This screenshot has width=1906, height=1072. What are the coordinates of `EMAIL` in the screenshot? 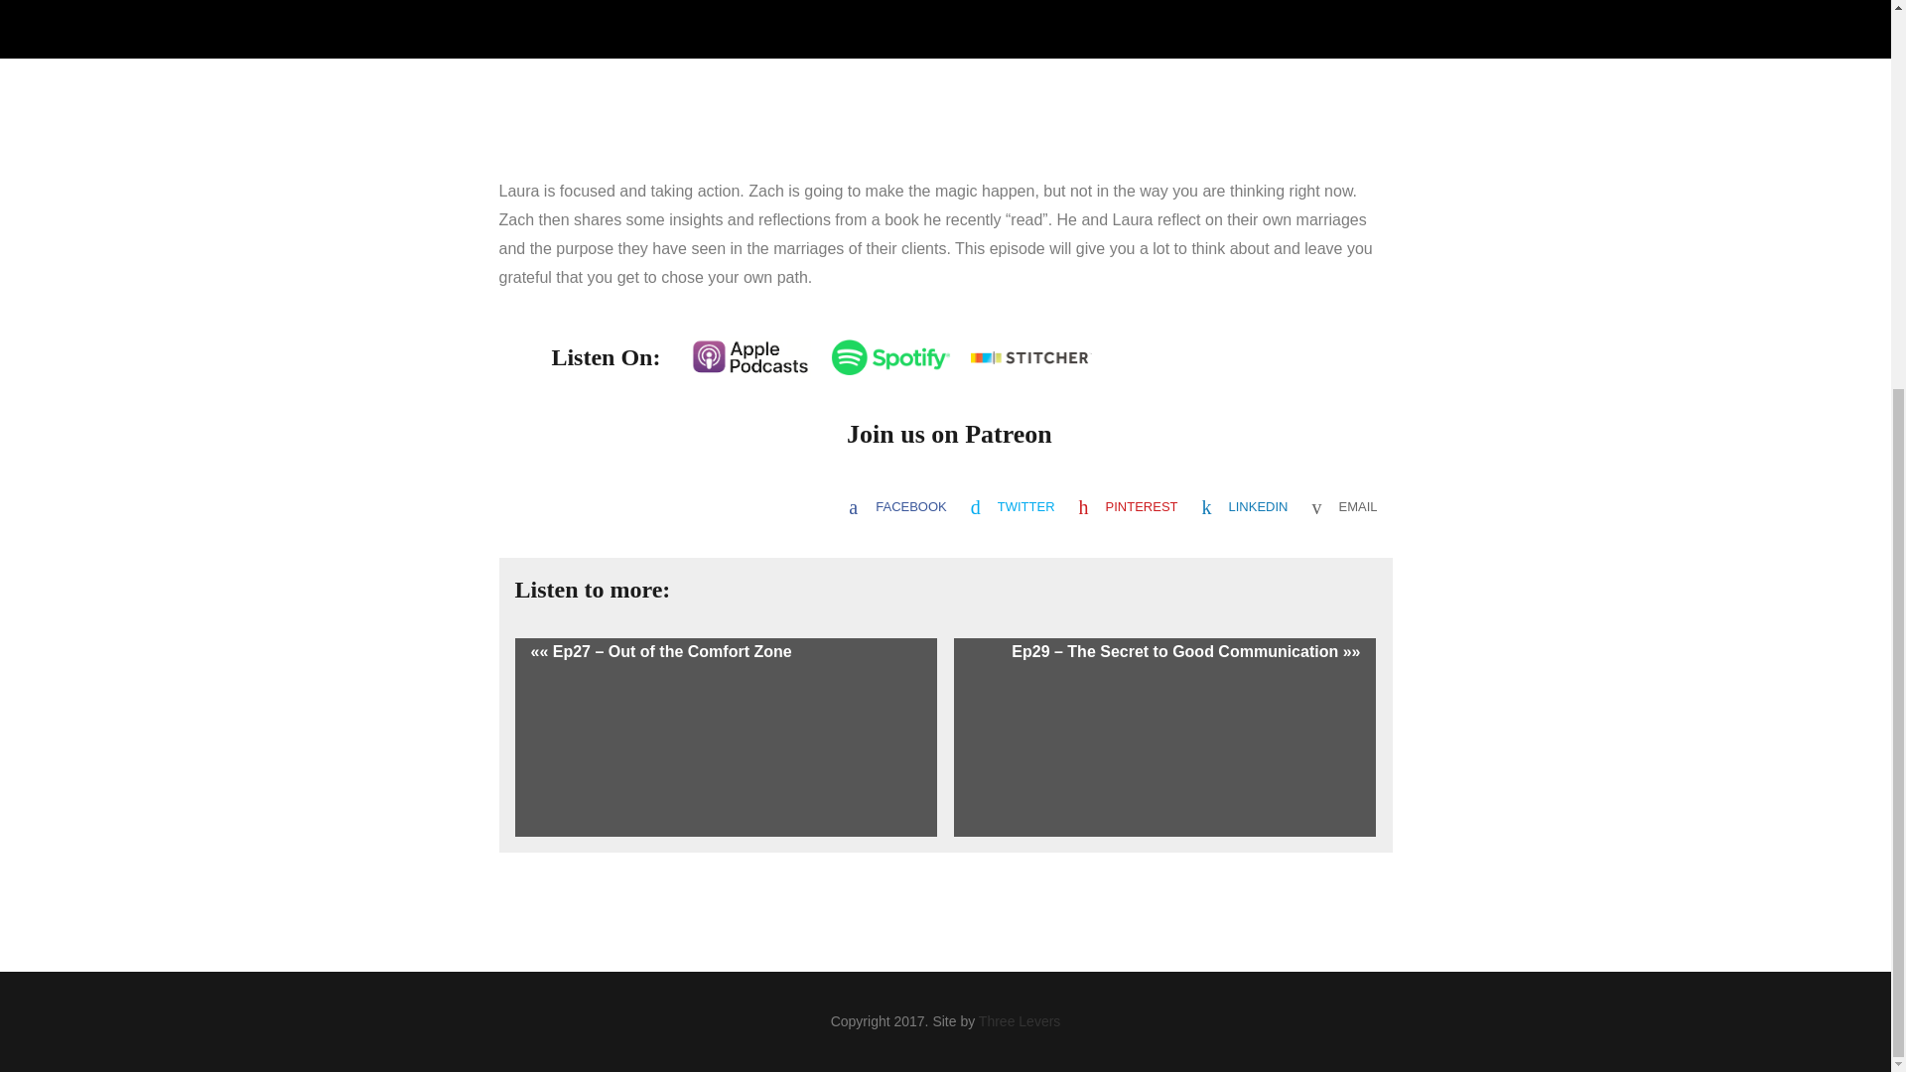 It's located at (1344, 506).